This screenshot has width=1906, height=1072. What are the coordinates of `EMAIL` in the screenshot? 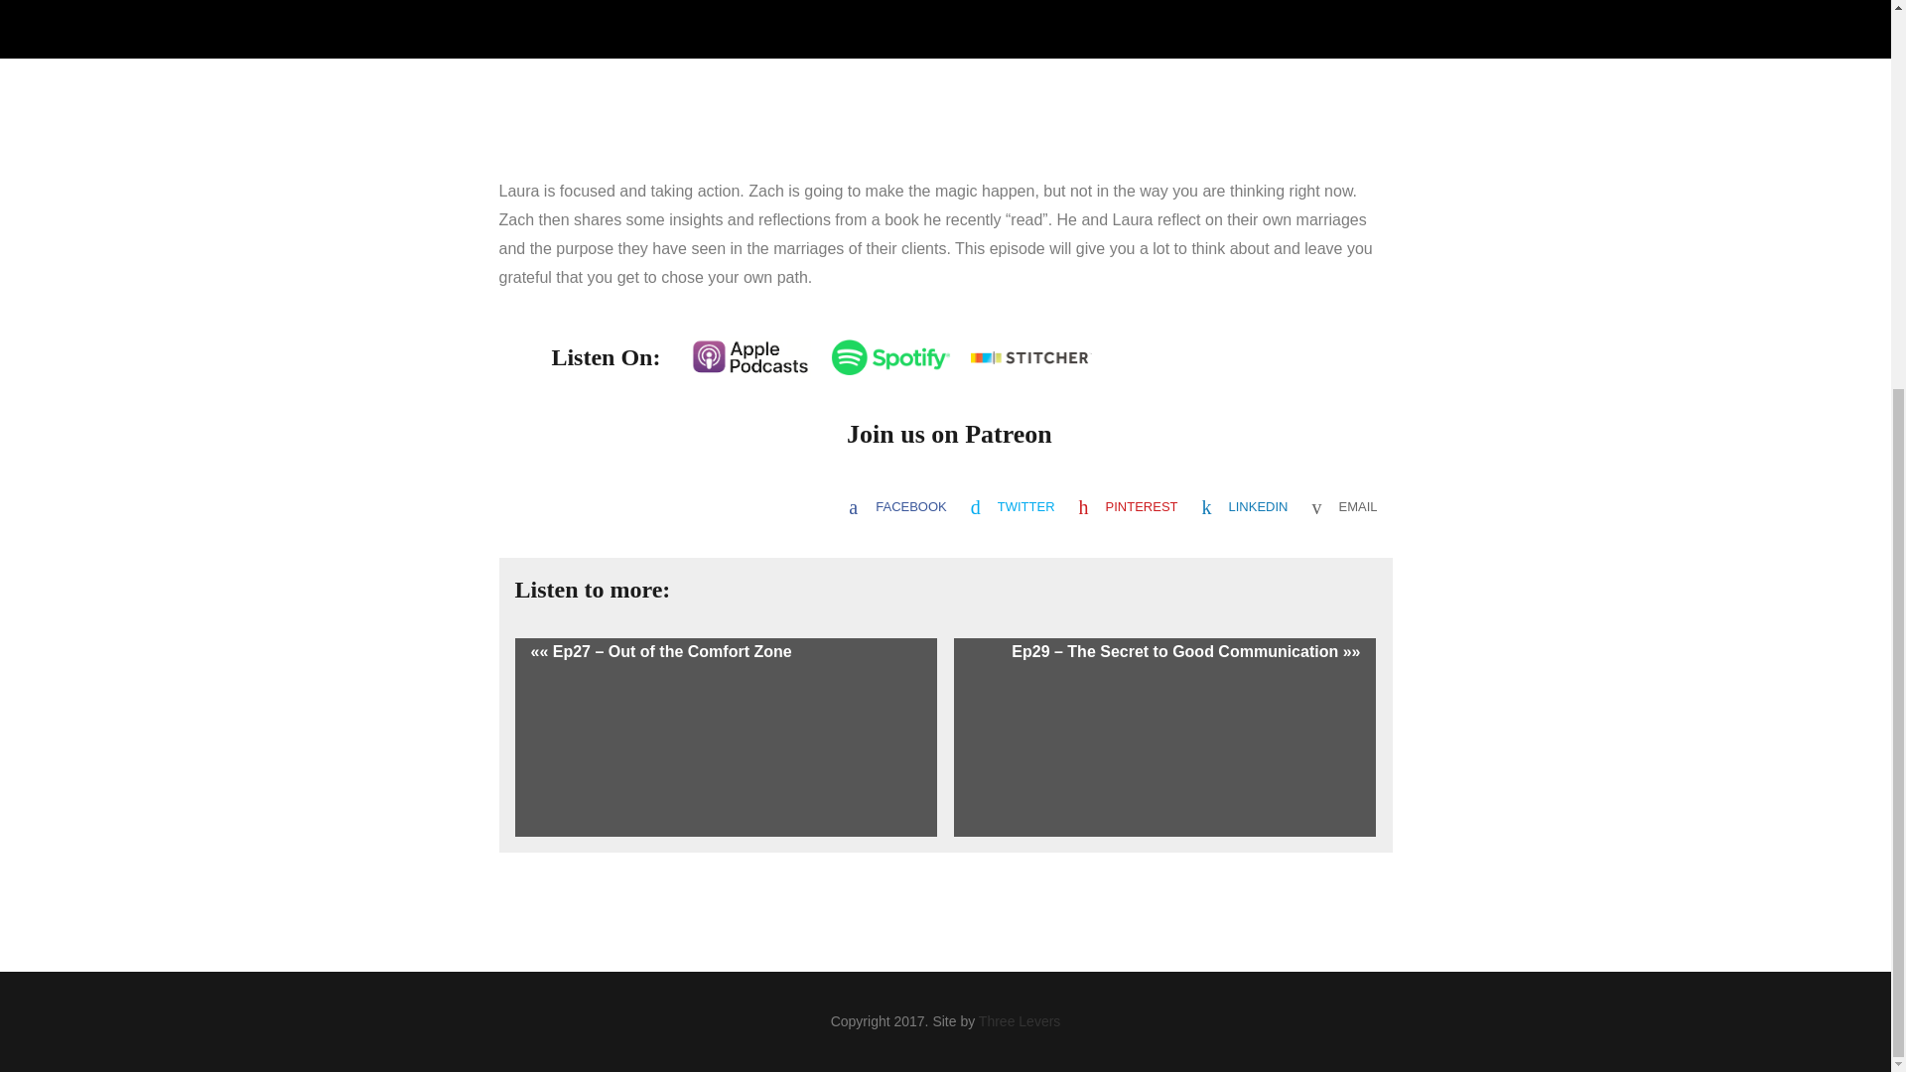 It's located at (1344, 506).